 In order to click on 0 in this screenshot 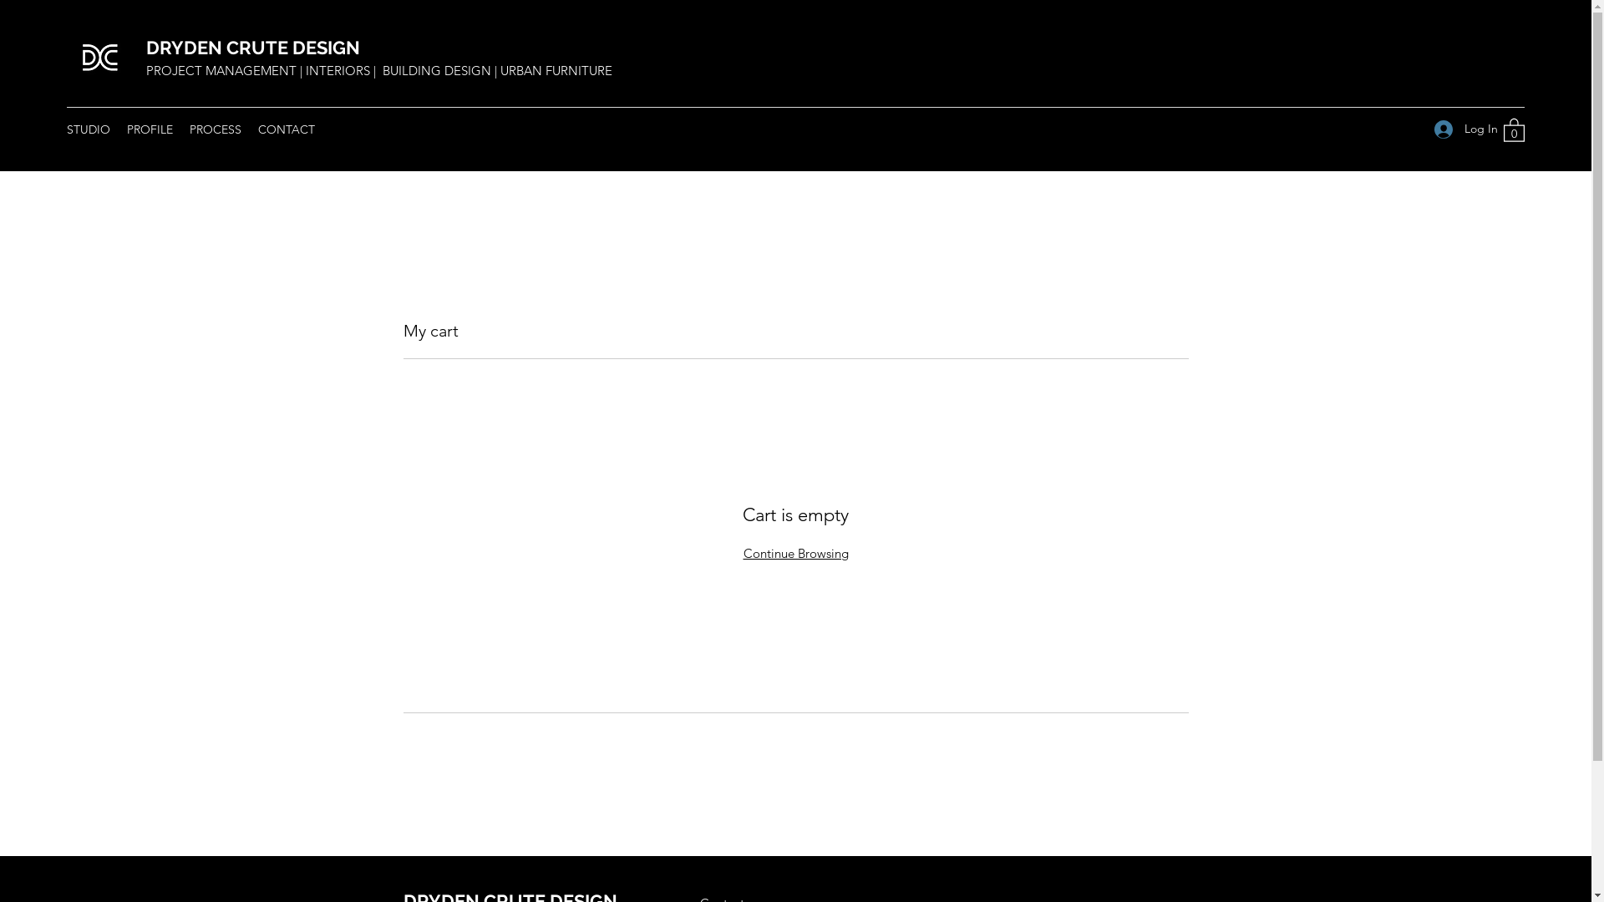, I will do `click(1514, 129)`.